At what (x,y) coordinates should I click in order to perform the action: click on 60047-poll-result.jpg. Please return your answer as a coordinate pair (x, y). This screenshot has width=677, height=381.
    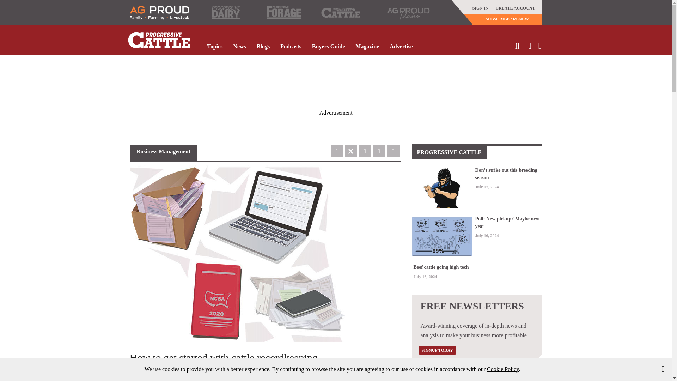
    Looking at the image, I should click on (441, 236).